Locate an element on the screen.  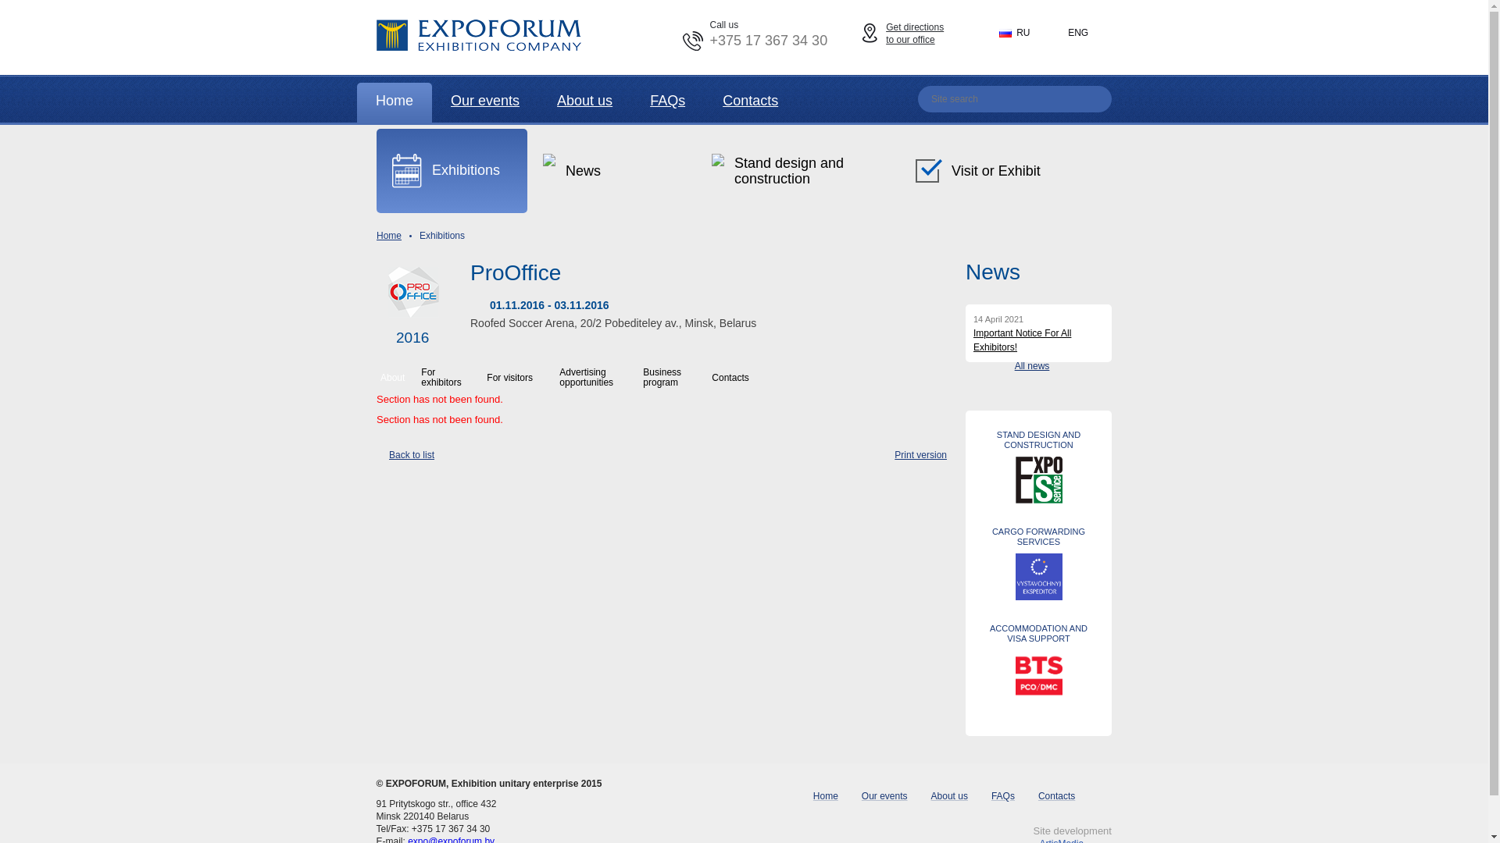
RU is located at coordinates (1021, 33).